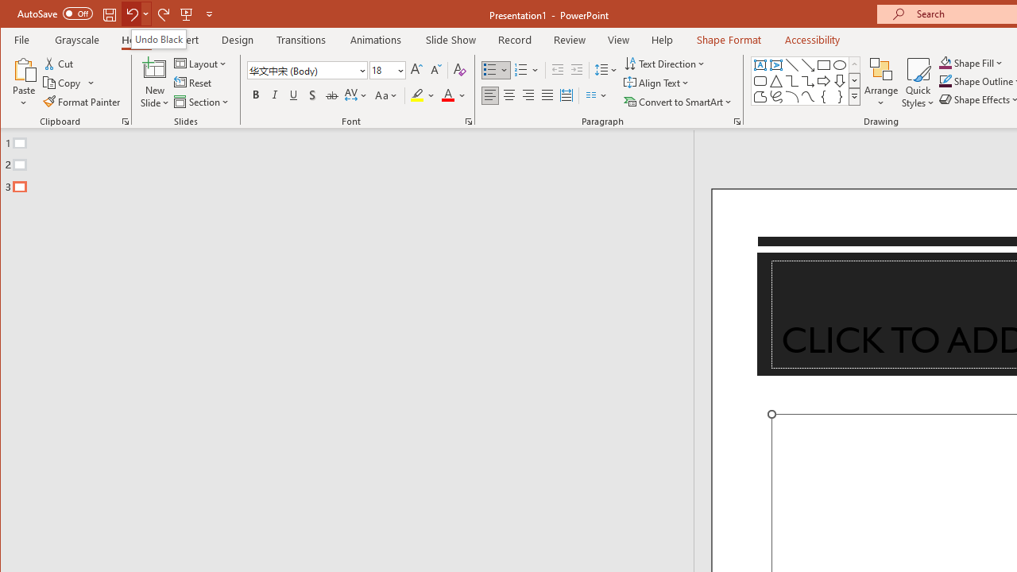 The height and width of the screenshot is (572, 1017). I want to click on Paste, so click(24, 68).